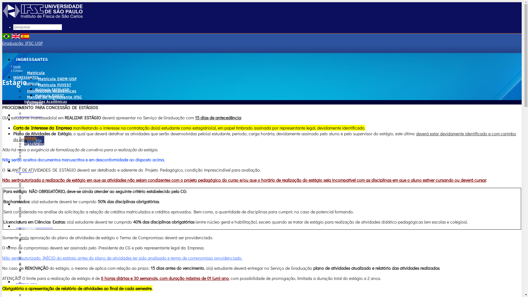 This screenshot has width=528, height=297. Describe the element at coordinates (34, 258) in the screenshot. I see `Tutoria` at that location.